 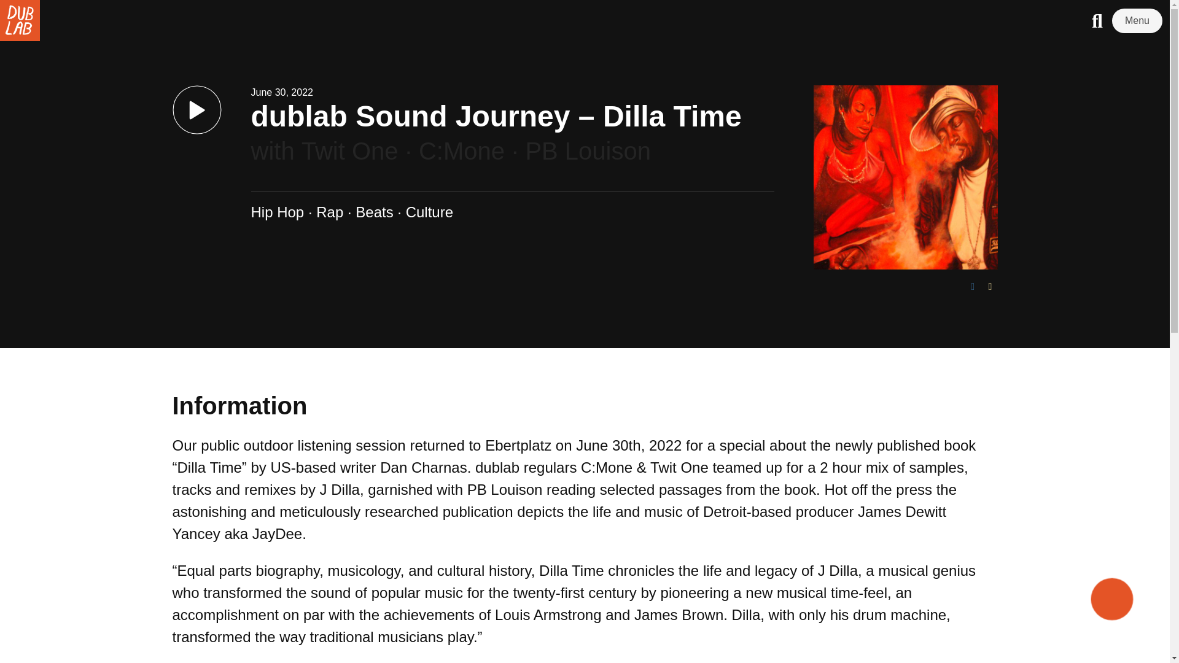 What do you see at coordinates (329, 211) in the screenshot?
I see `Rap` at bounding box center [329, 211].